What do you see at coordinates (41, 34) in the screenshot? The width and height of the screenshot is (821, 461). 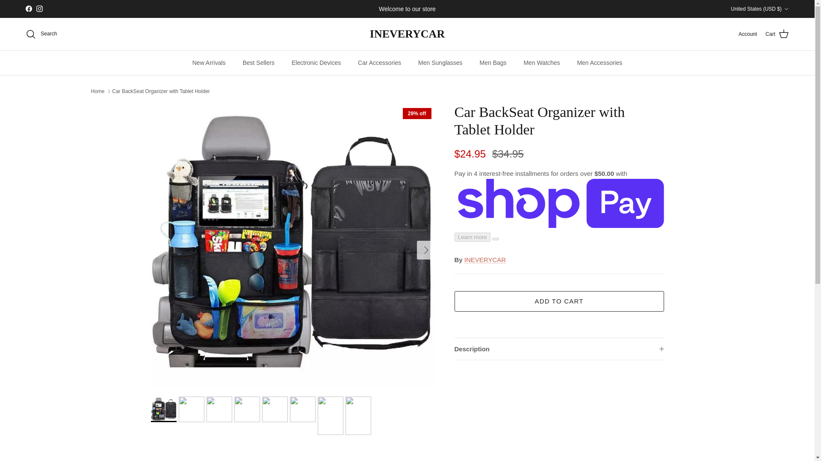 I see `Search` at bounding box center [41, 34].